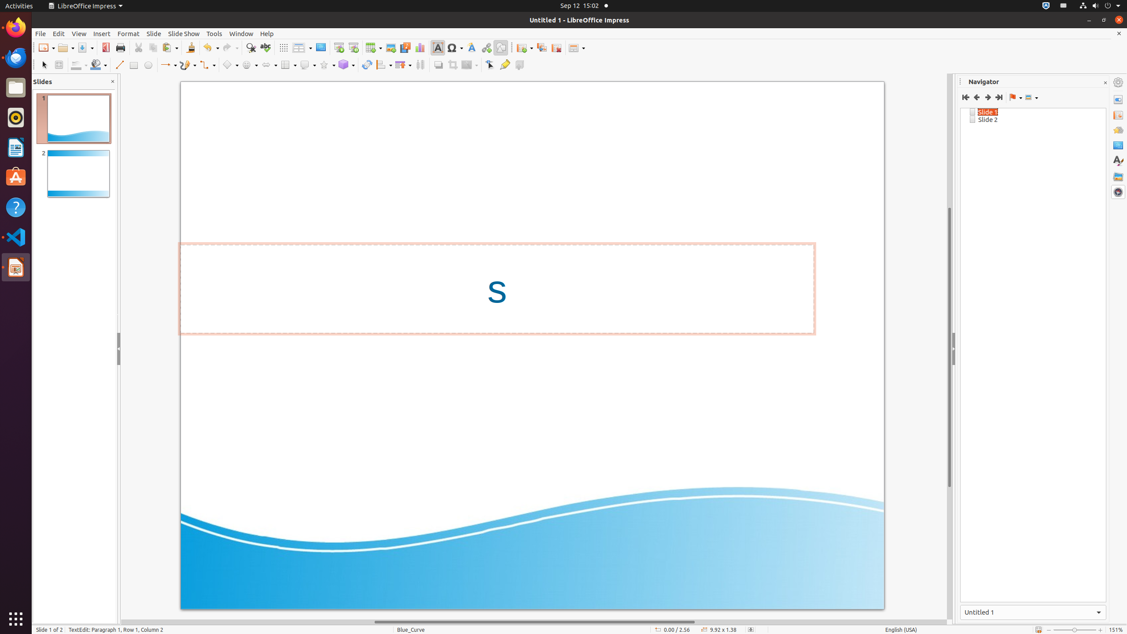  Describe the element at coordinates (988, 97) in the screenshot. I see `Next Slide` at that location.